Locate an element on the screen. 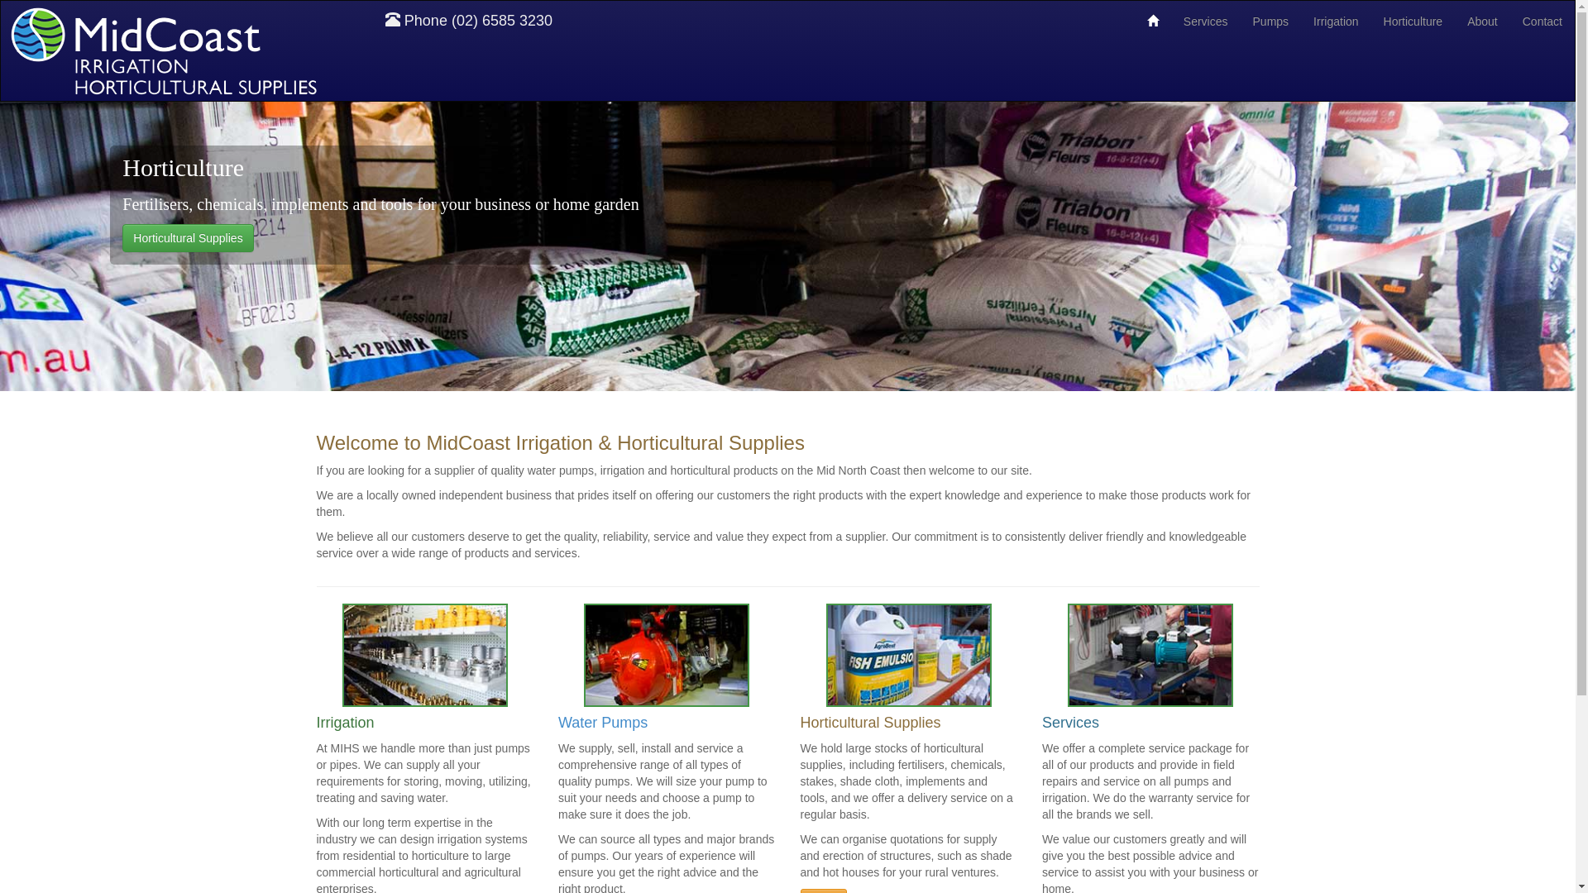  Contact is located at coordinates (1543, 21).